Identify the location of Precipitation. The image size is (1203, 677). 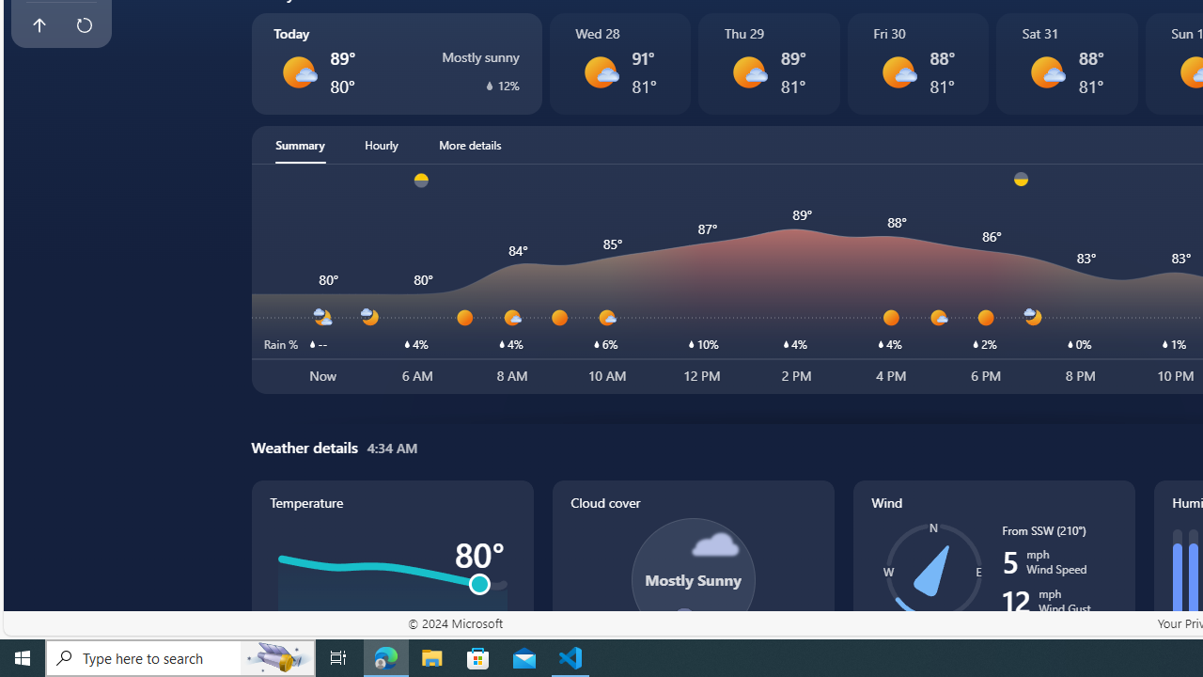
(489, 85).